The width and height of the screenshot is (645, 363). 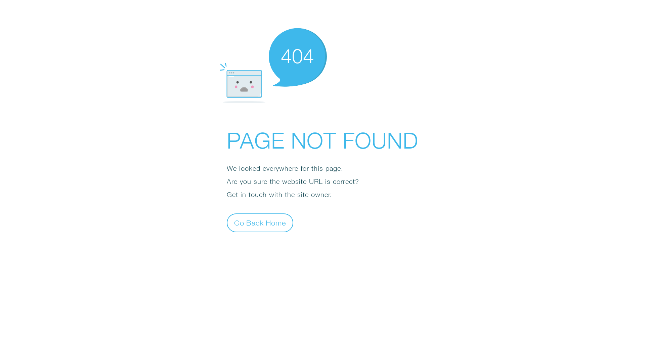 I want to click on Go Back Home, so click(x=260, y=223).